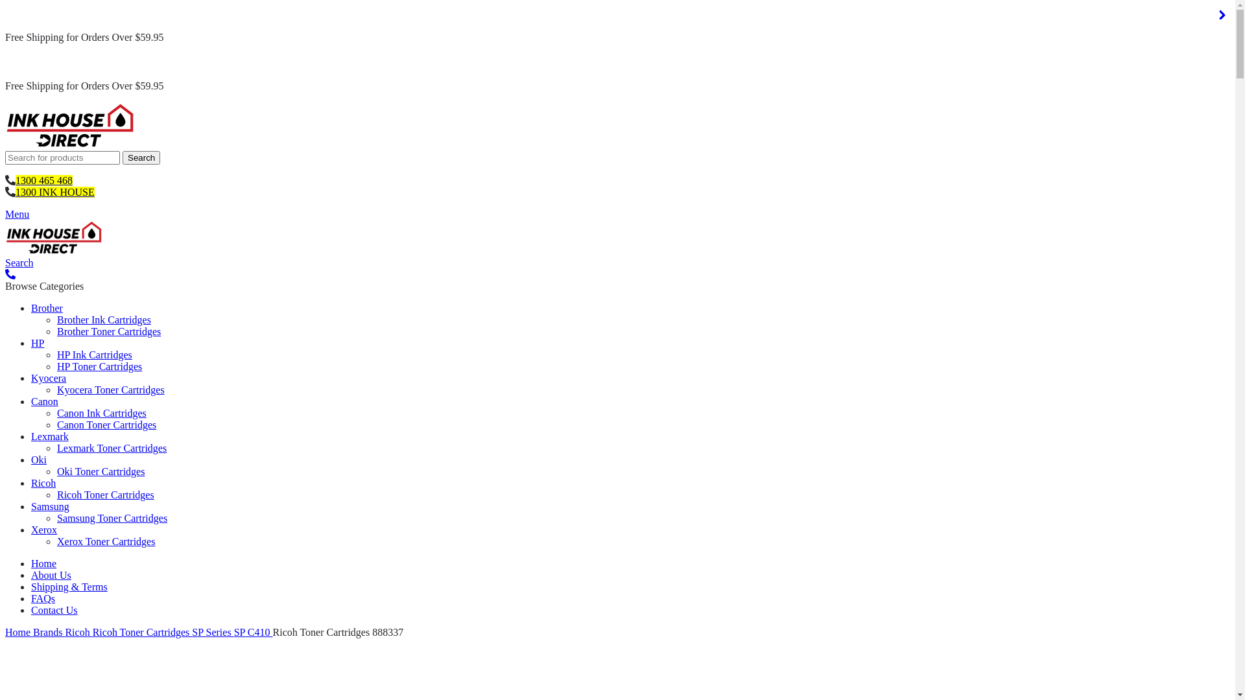 The width and height of the screenshot is (1245, 700). Describe the element at coordinates (38, 344) in the screenshot. I see `HP` at that location.